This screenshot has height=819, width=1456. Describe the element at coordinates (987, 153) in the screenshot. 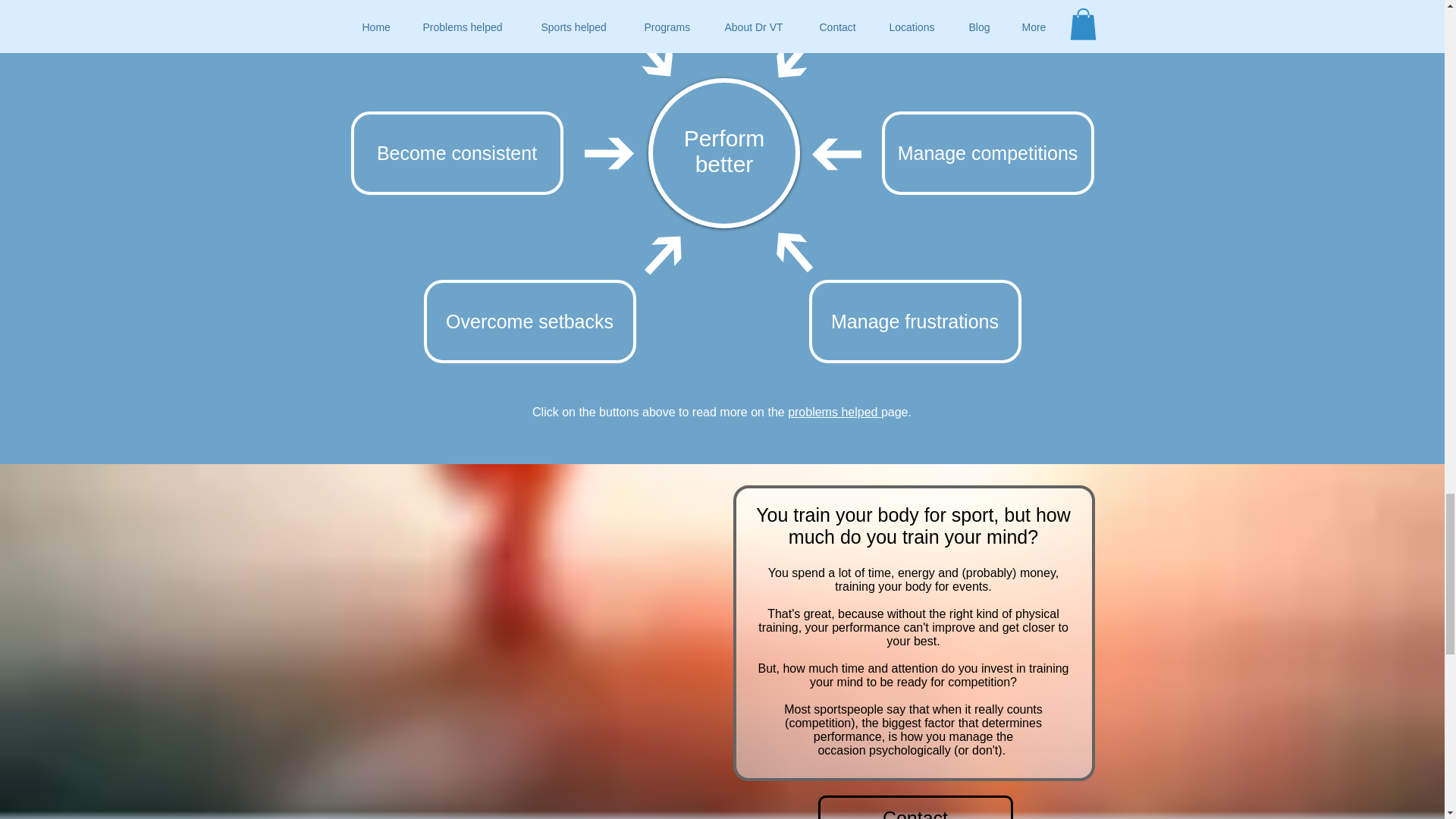

I see `Manage competitions` at that location.